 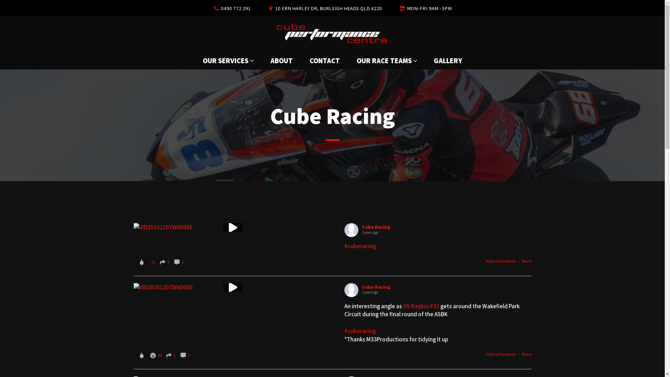 What do you see at coordinates (421, 306) in the screenshot?
I see `Oli Bayliss #32` at bounding box center [421, 306].